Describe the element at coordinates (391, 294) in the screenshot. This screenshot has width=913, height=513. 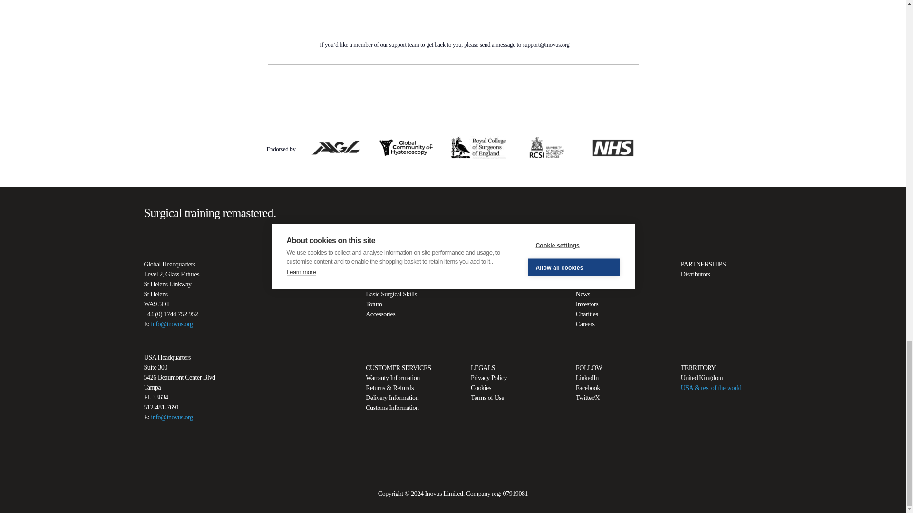
I see `Basic Surgical Skills` at that location.